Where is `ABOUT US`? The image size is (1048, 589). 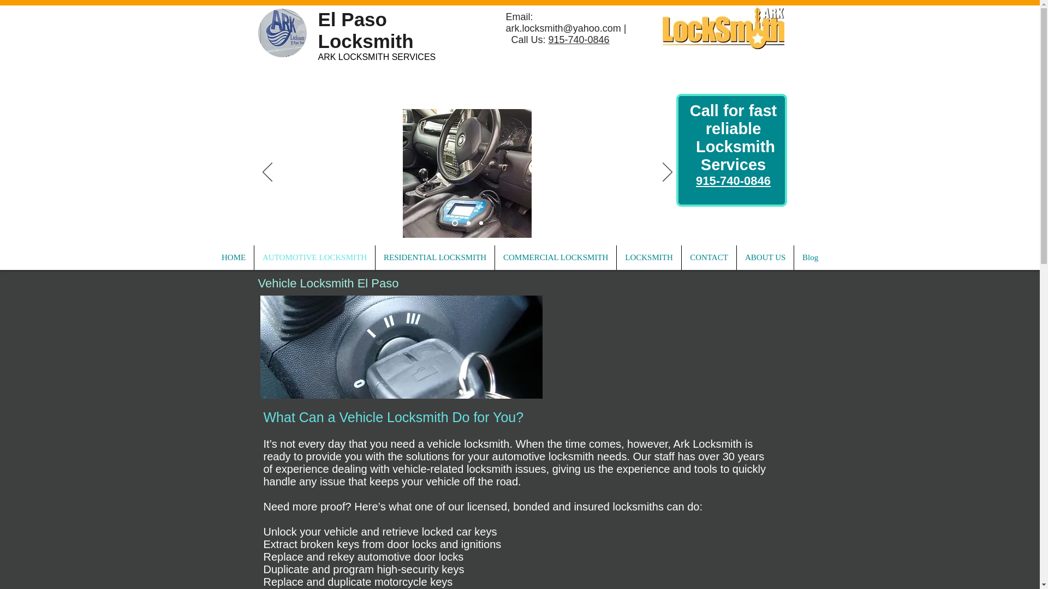 ABOUT US is located at coordinates (765, 257).